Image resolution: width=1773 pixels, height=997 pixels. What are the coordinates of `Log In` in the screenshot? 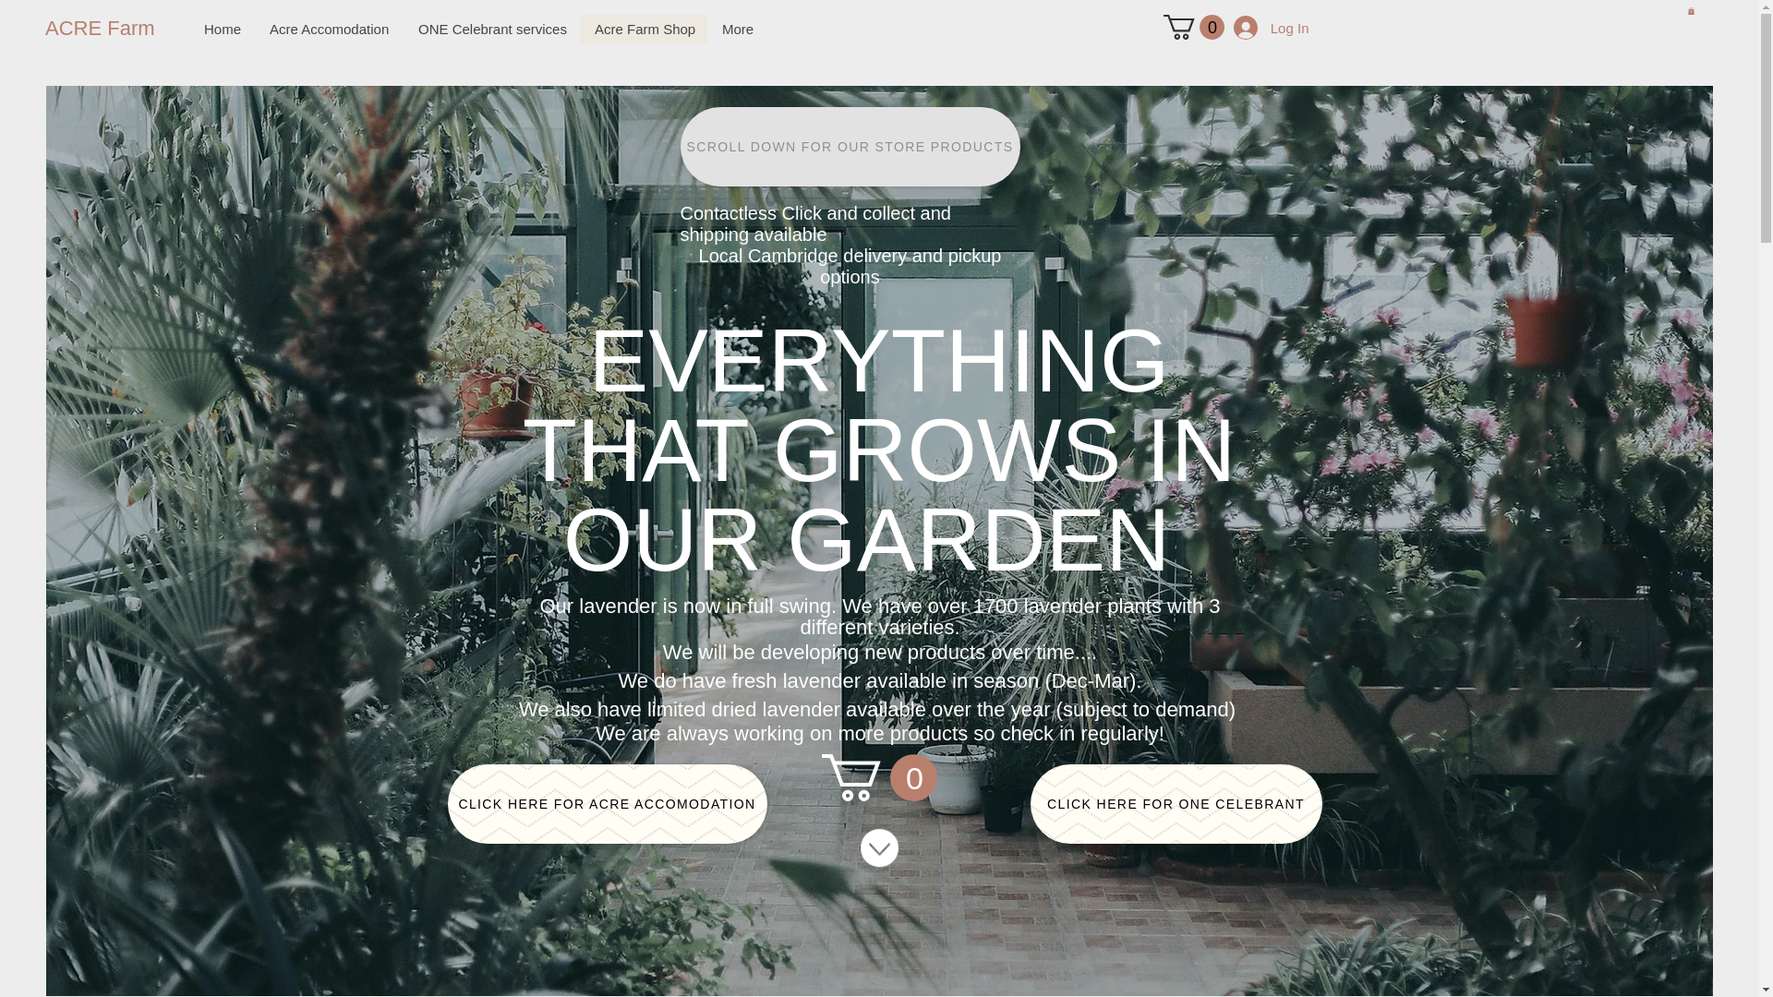 It's located at (1272, 27).